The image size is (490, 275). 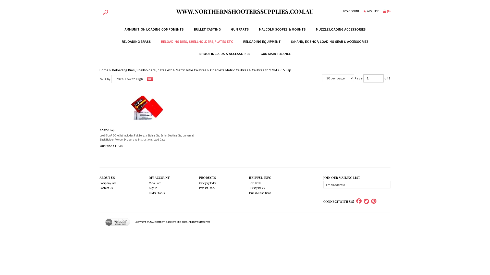 I want to click on BULLET CASTING, so click(x=207, y=29).